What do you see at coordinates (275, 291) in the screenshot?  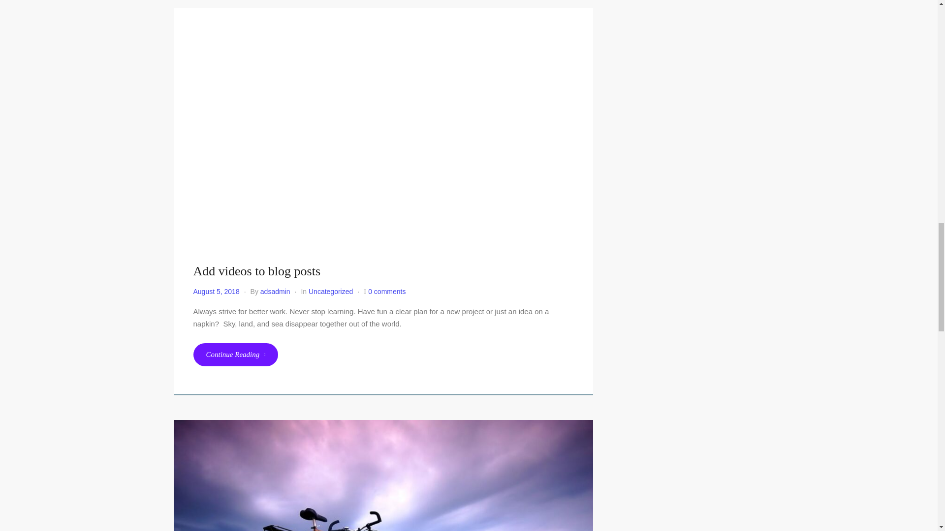 I see `adsadmin` at bounding box center [275, 291].